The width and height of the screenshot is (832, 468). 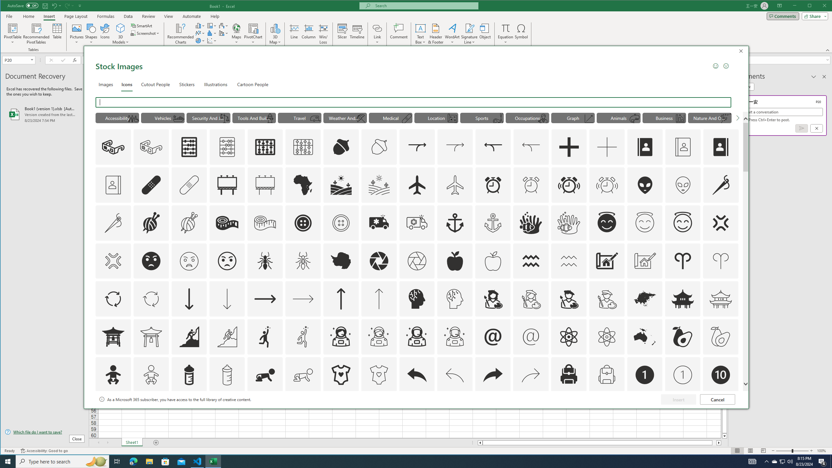 I want to click on AutomationID: Icons_Badge7, so click(x=531, y=413).